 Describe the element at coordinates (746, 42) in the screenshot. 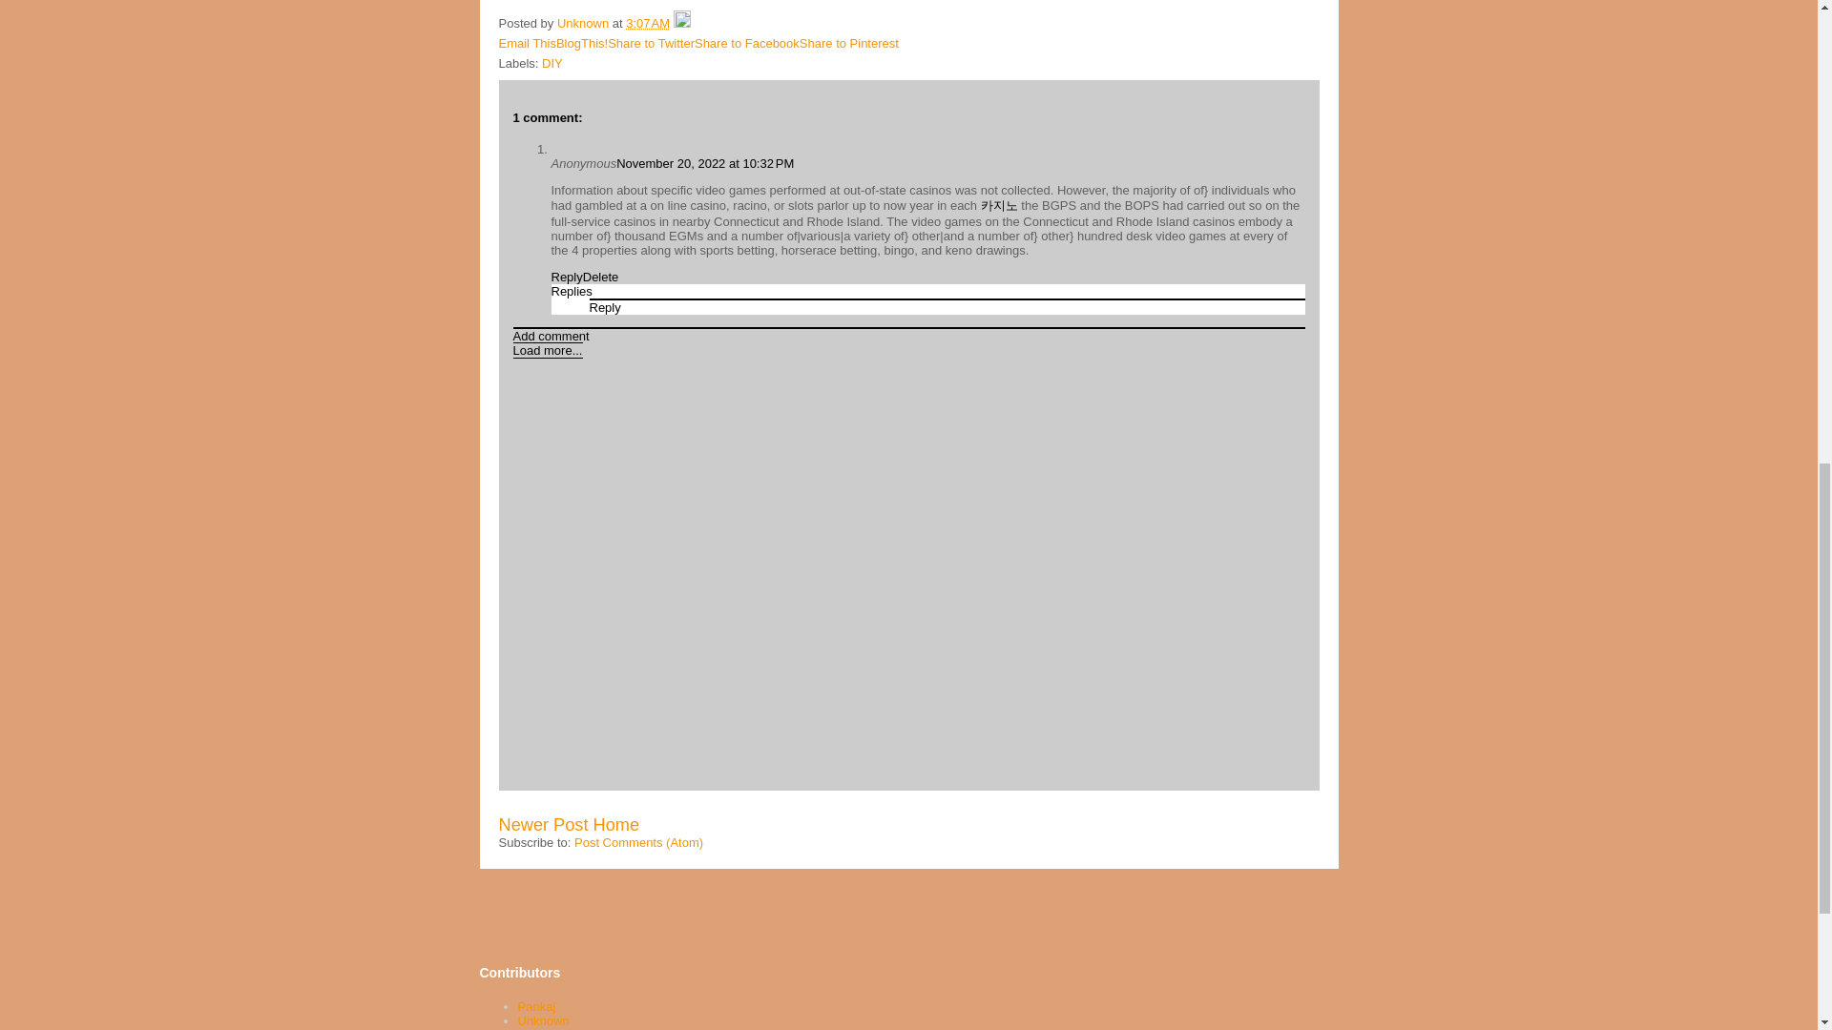

I see `Share to Facebook` at that location.